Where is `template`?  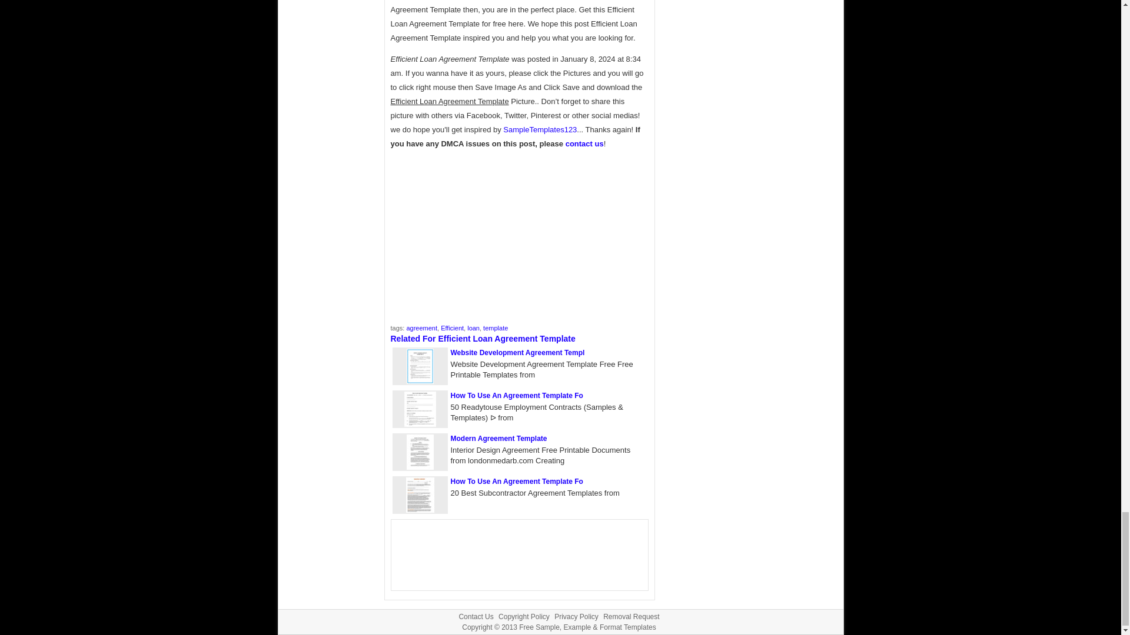 template is located at coordinates (496, 327).